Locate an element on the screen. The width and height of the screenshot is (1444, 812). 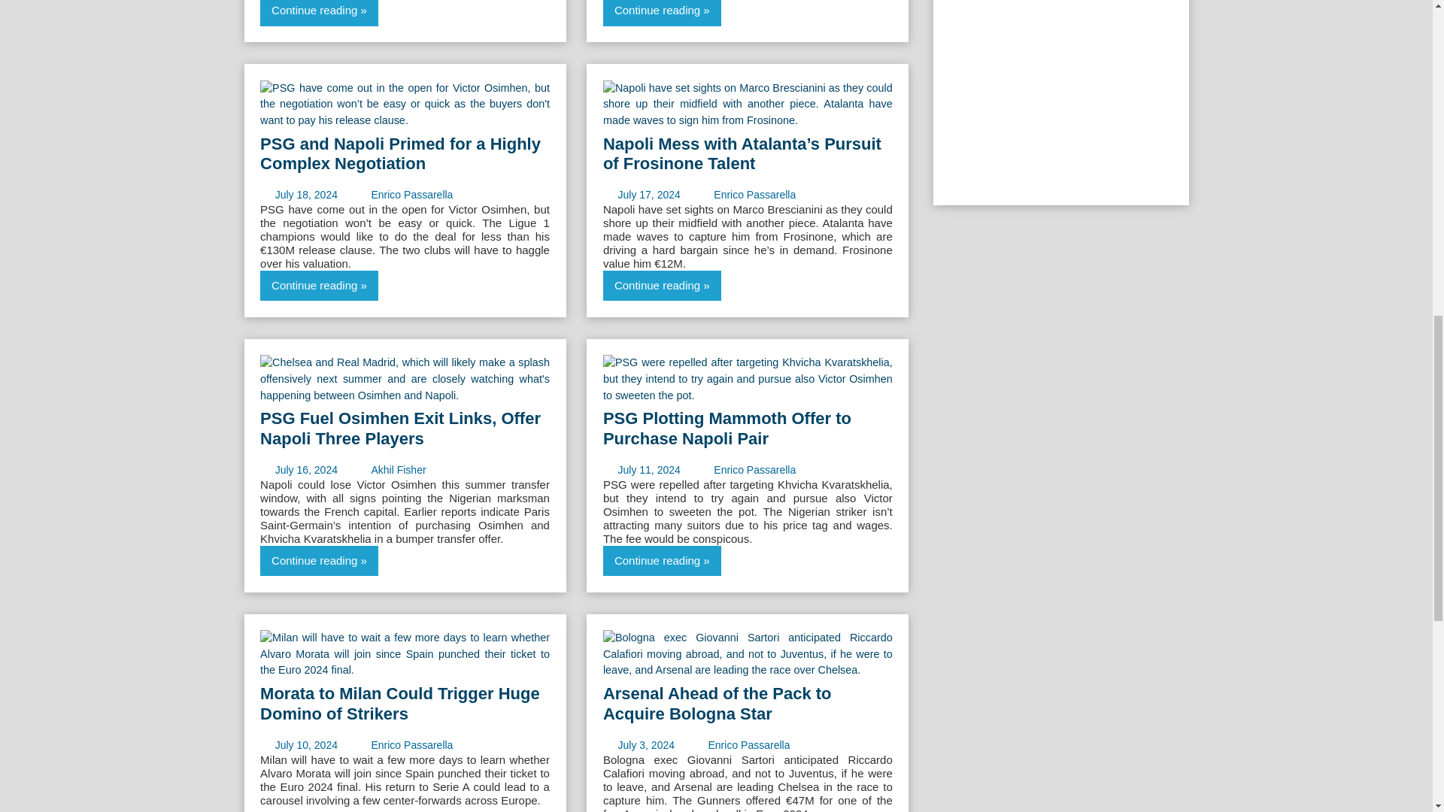
4:00 pm is located at coordinates (648, 469).